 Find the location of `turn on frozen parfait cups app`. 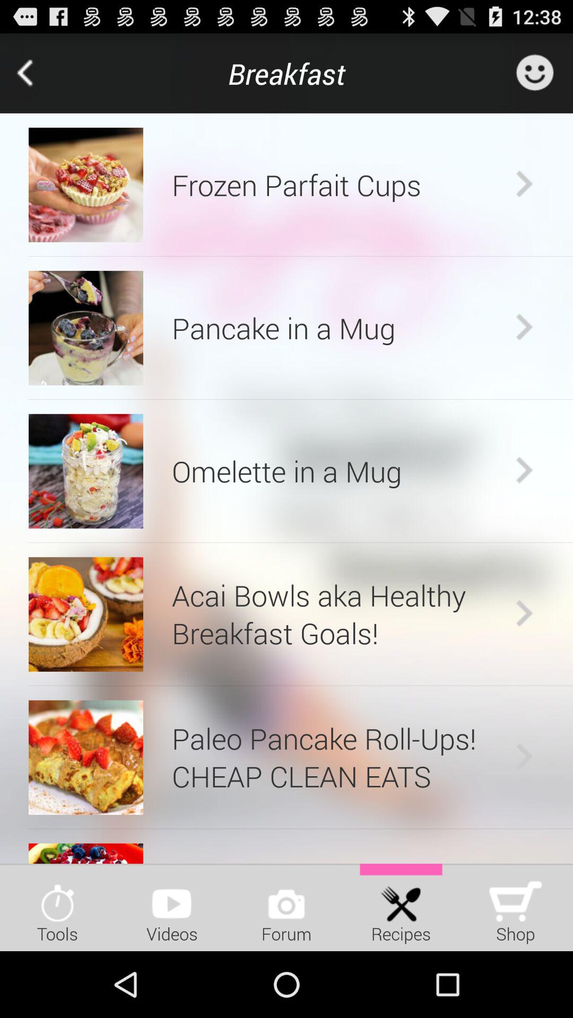

turn on frozen parfait cups app is located at coordinates (341, 185).